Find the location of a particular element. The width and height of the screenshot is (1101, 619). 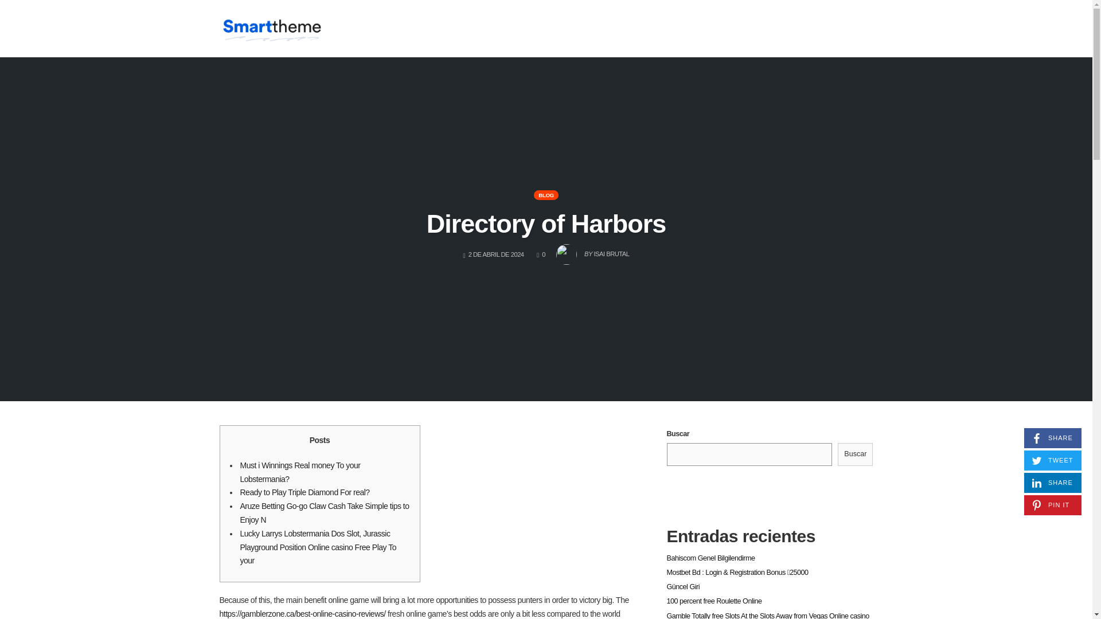

Must i Winnings Real money To your Lobstermania? is located at coordinates (710, 558).